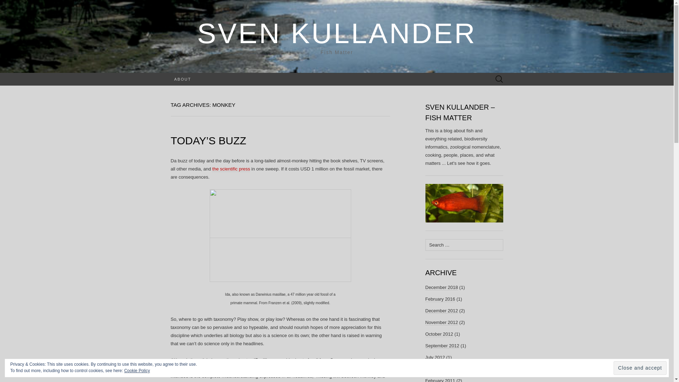  I want to click on Search, so click(7, 6).